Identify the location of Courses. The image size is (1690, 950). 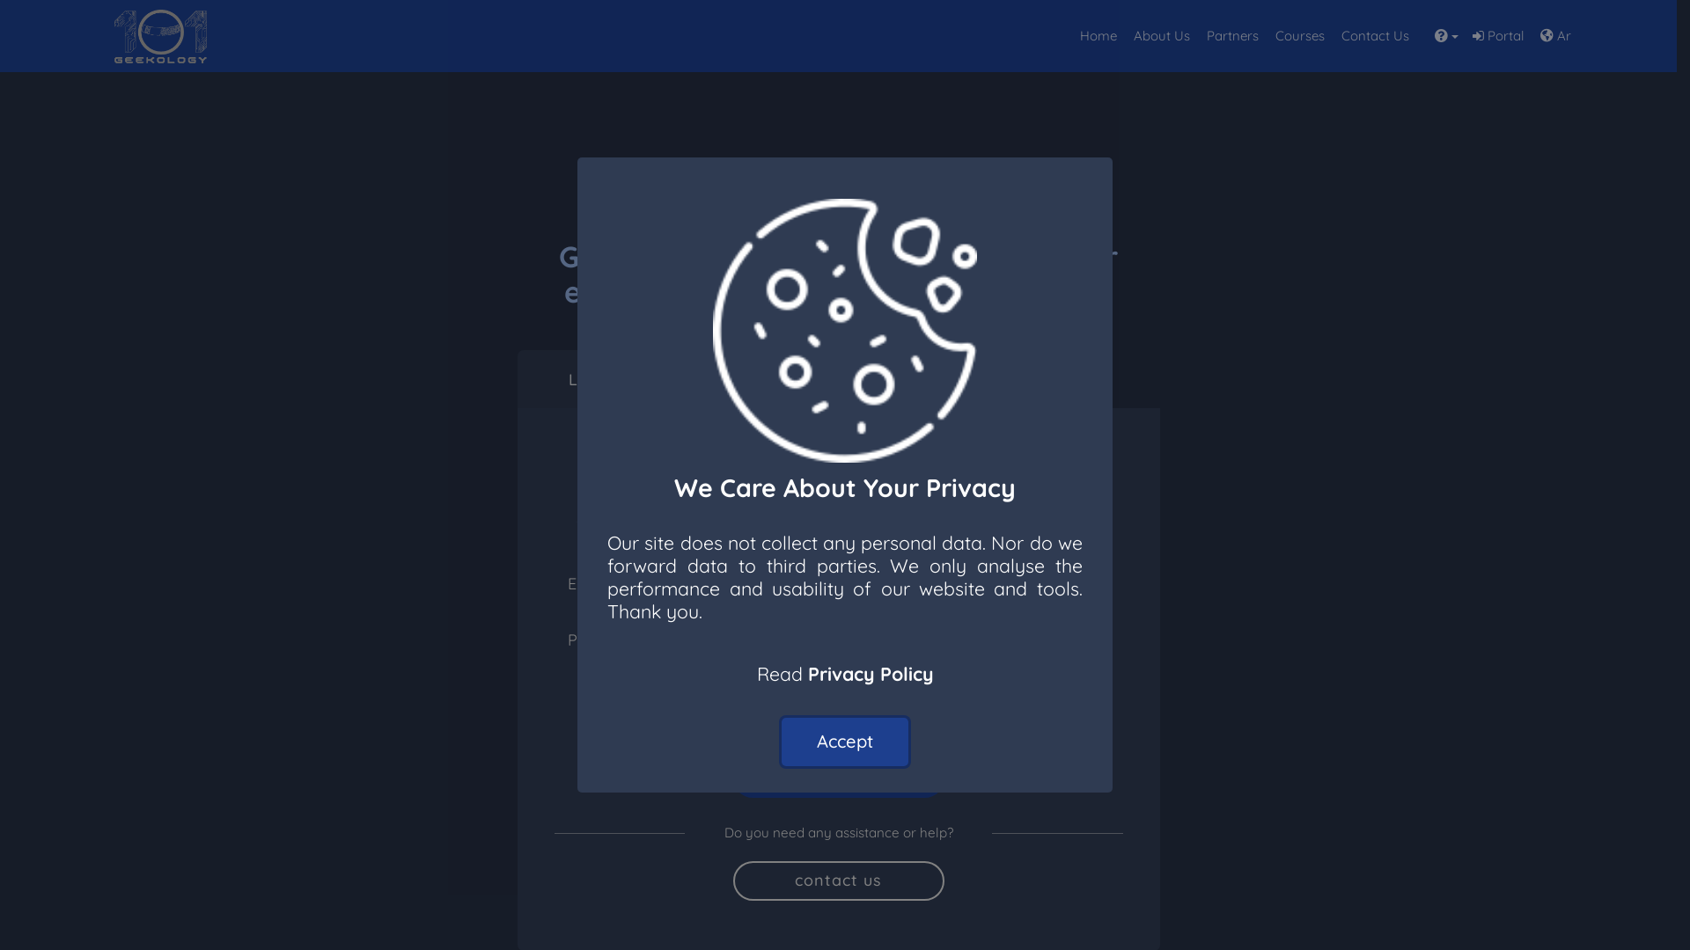
(1301, 36).